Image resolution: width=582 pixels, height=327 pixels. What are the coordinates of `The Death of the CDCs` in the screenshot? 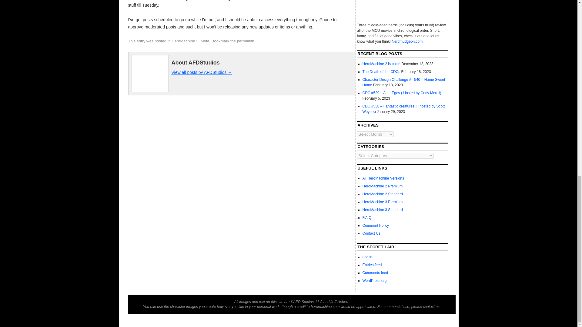 It's located at (381, 72).